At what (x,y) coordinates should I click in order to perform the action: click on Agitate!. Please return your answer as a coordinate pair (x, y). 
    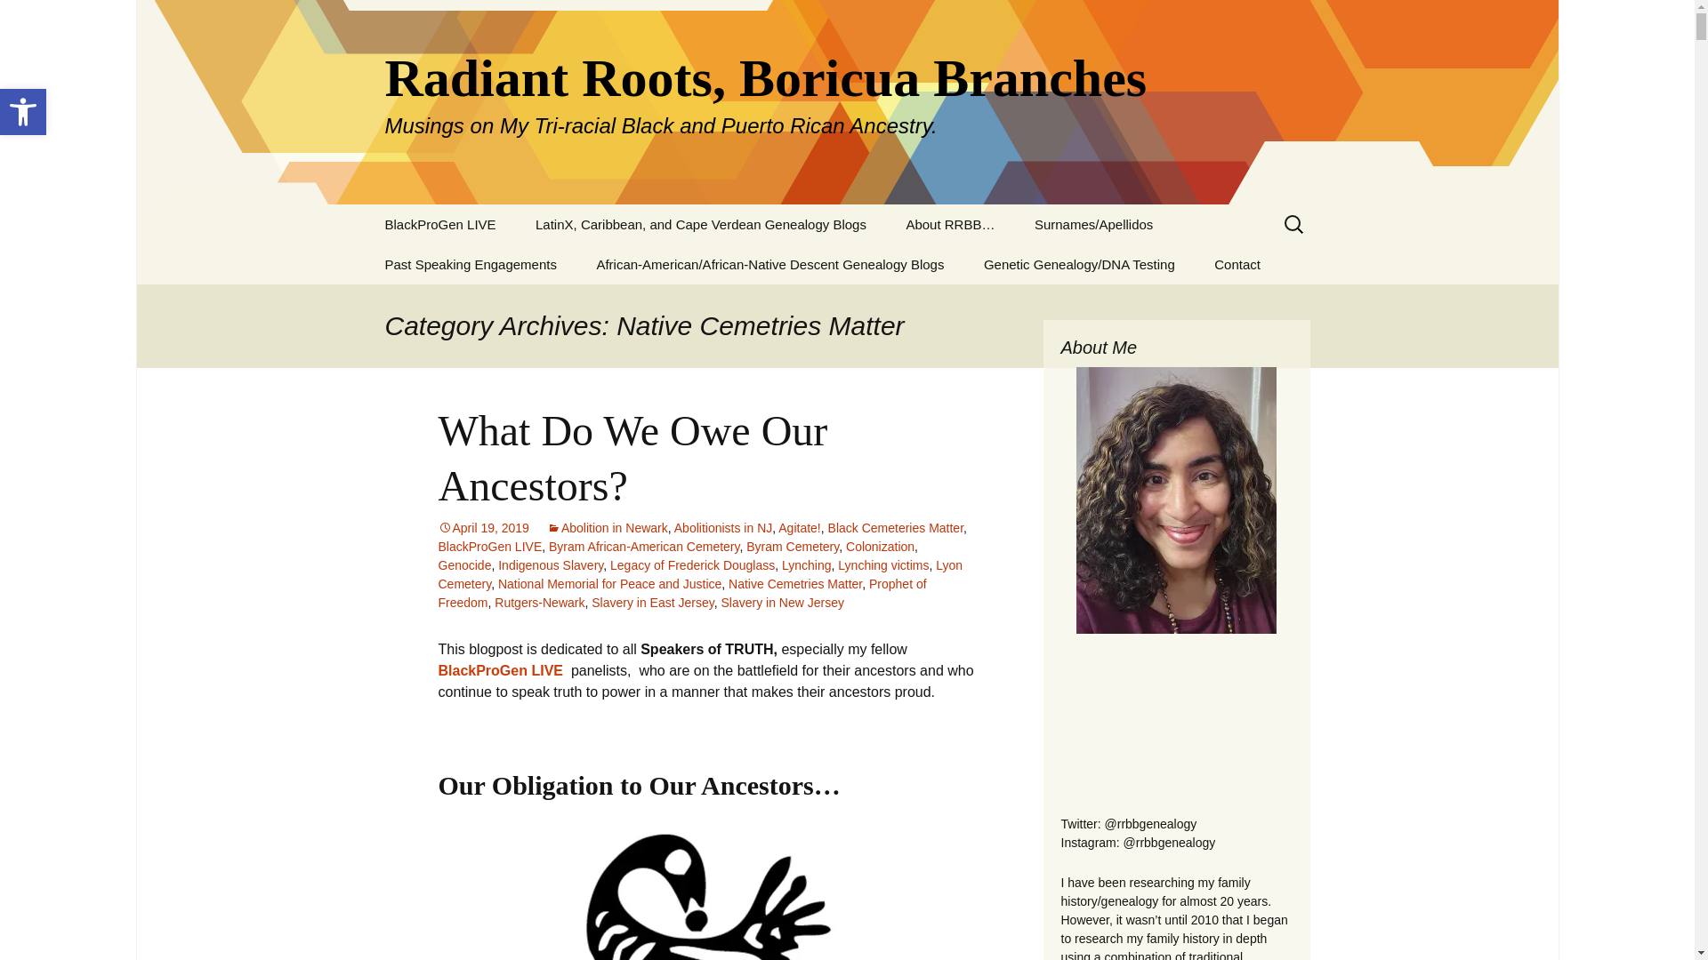
    Looking at the image, I should click on (883, 564).